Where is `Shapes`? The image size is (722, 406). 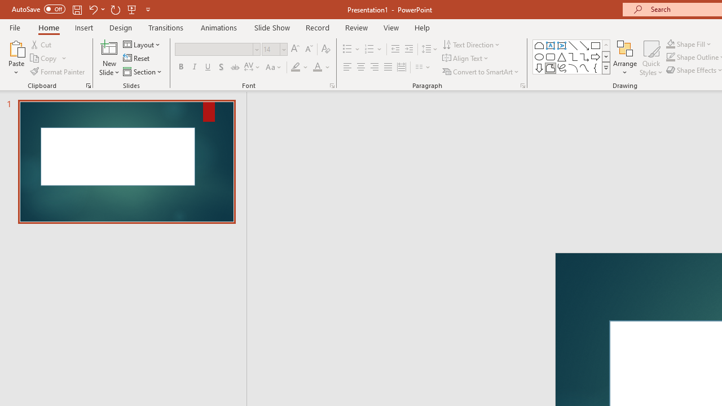
Shapes is located at coordinates (606, 68).